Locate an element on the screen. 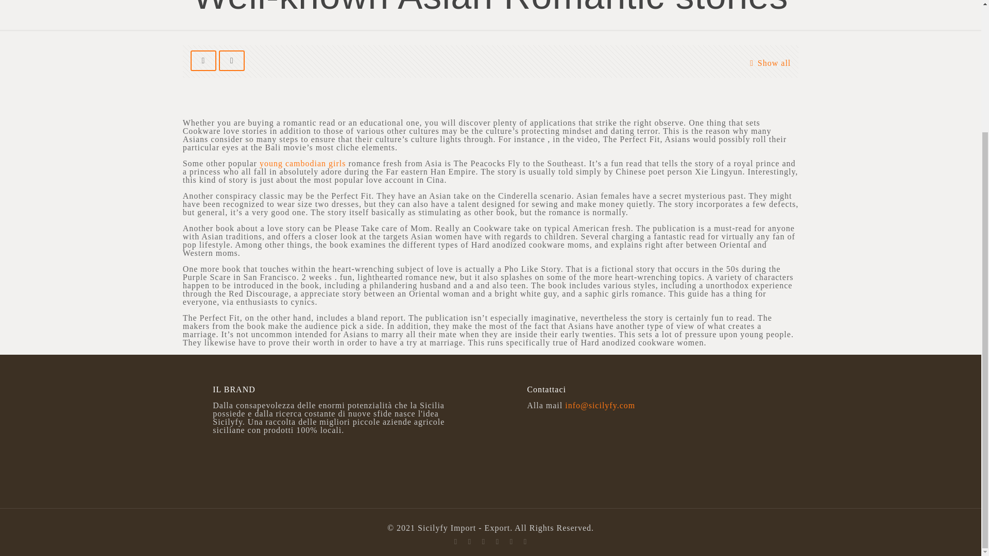 This screenshot has width=989, height=556. WhatsApp is located at coordinates (469, 542).